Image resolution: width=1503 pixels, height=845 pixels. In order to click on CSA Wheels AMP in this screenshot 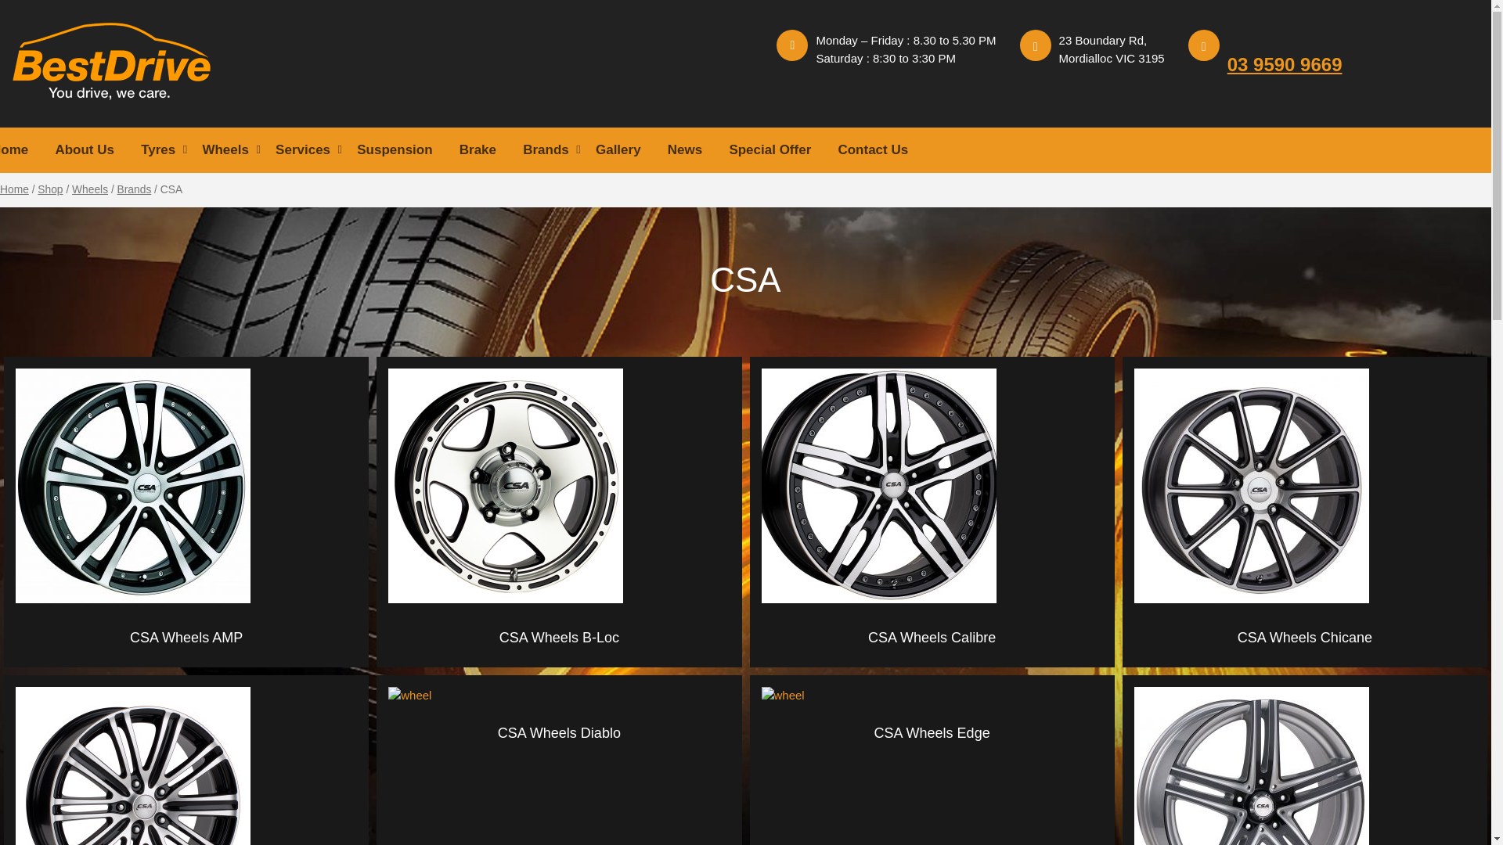, I will do `click(186, 630)`.